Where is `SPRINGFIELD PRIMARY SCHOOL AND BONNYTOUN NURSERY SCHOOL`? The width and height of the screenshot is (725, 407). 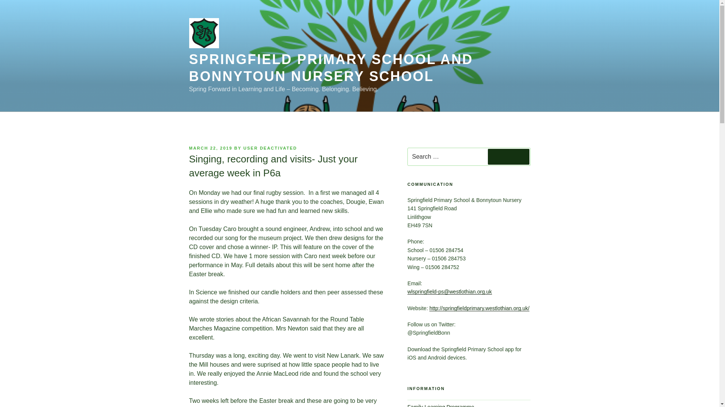
SPRINGFIELD PRIMARY SCHOOL AND BONNYTOUN NURSERY SCHOOL is located at coordinates (330, 68).